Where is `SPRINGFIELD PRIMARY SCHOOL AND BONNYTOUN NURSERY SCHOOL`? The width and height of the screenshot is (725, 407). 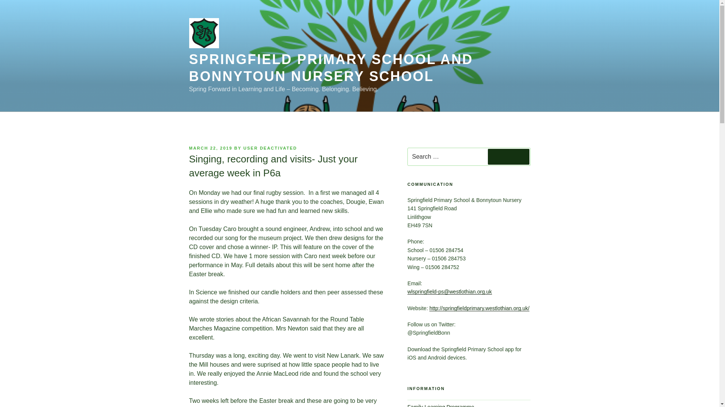
SPRINGFIELD PRIMARY SCHOOL AND BONNYTOUN NURSERY SCHOOL is located at coordinates (330, 68).